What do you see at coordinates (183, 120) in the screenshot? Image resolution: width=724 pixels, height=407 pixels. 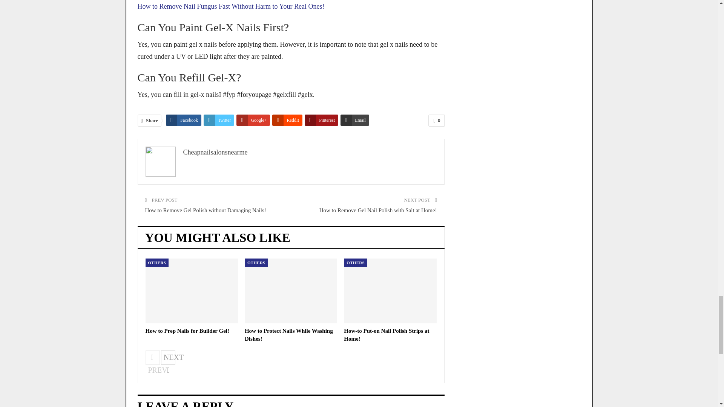 I see `Facebook` at bounding box center [183, 120].